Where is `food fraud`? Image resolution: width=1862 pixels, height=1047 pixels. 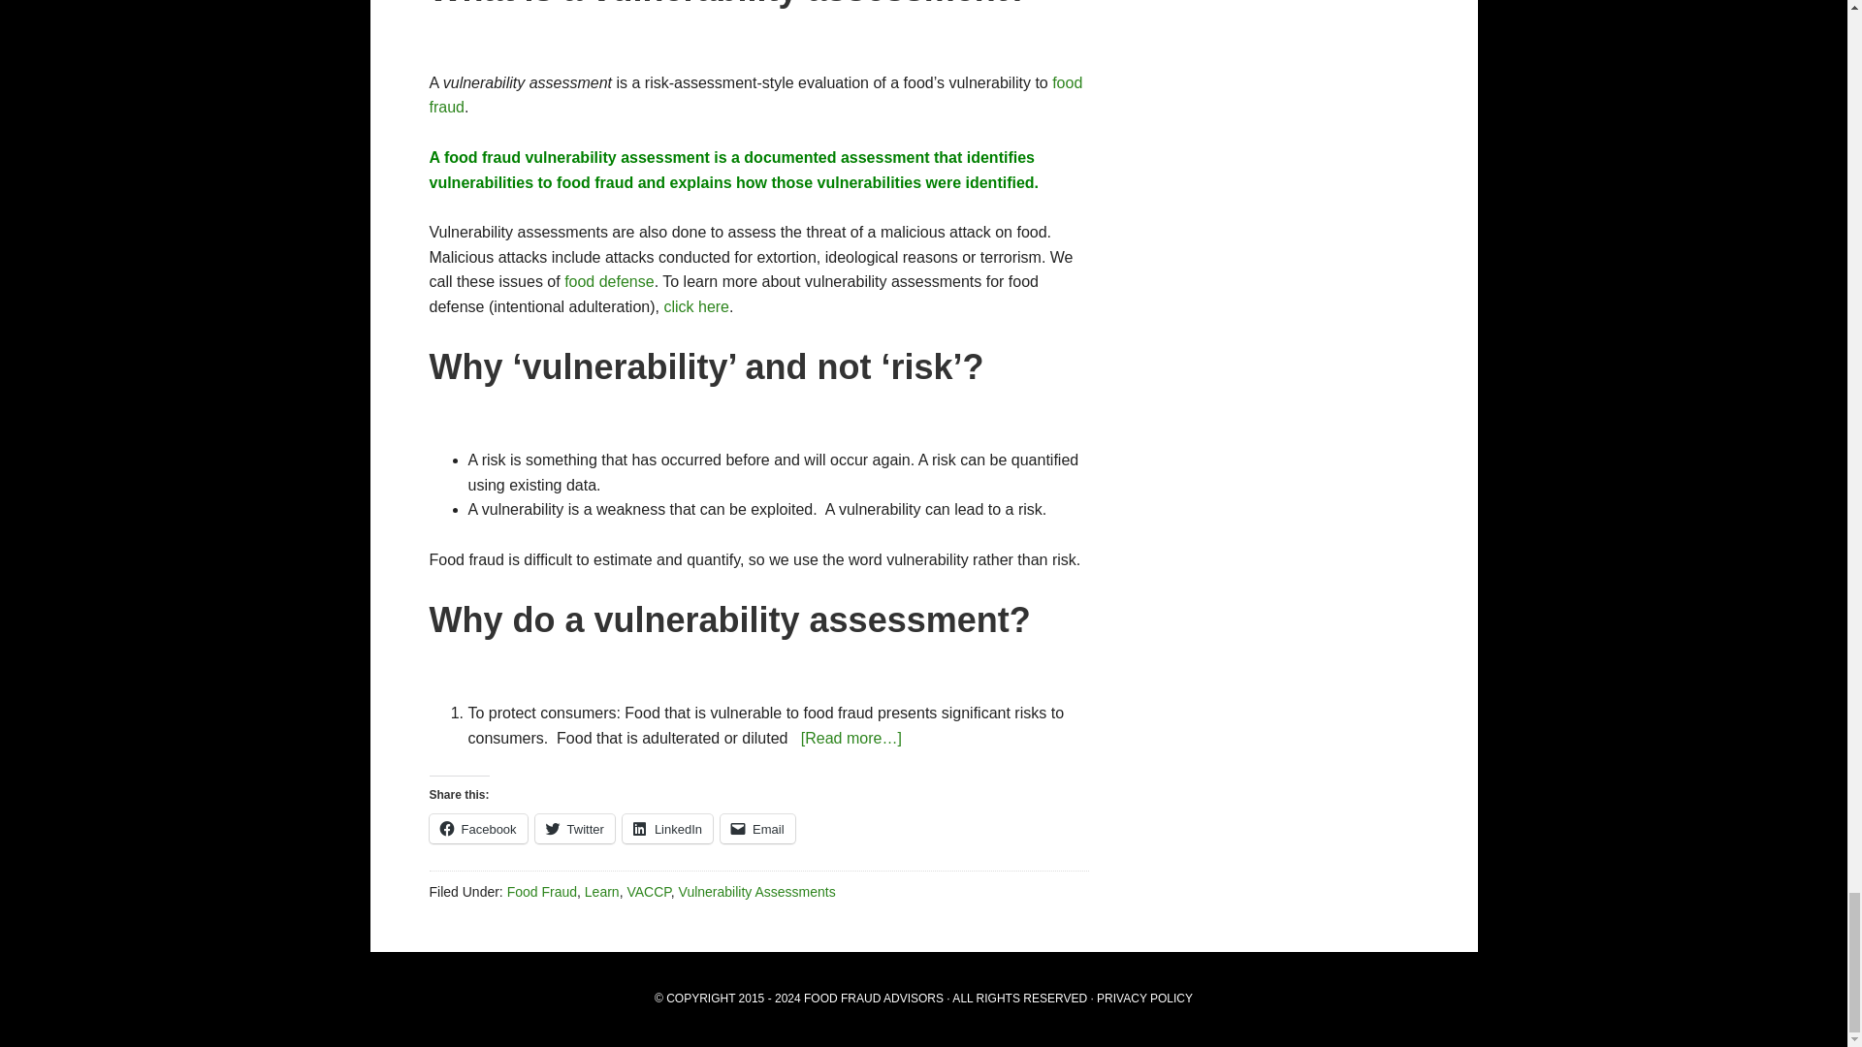
food fraud is located at coordinates (754, 95).